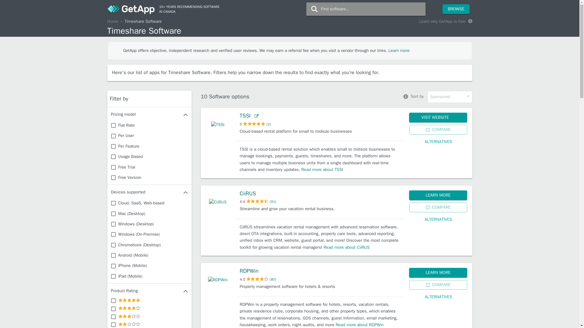 Image resolution: width=584 pixels, height=328 pixels. Describe the element at coordinates (149, 125) in the screenshot. I see `Flat Rate` at that location.